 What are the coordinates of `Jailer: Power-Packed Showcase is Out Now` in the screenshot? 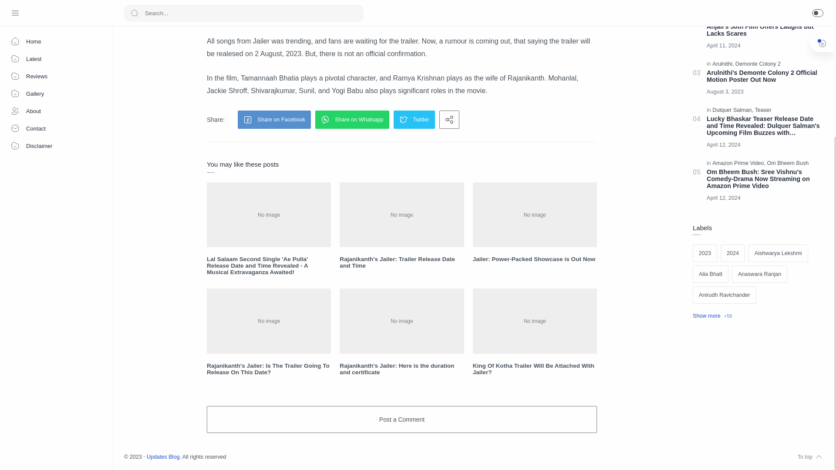 It's located at (535, 258).